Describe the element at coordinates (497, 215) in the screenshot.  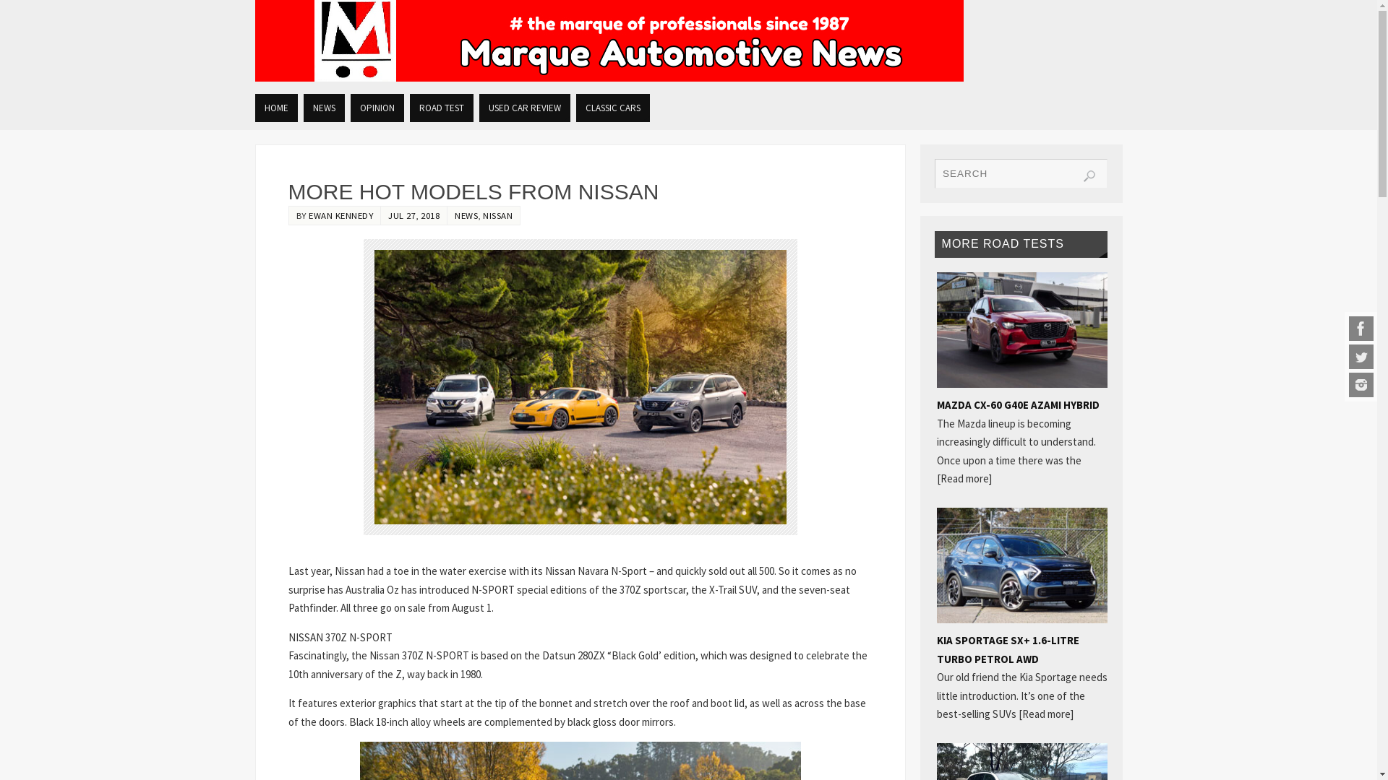
I see `NISSAN` at that location.